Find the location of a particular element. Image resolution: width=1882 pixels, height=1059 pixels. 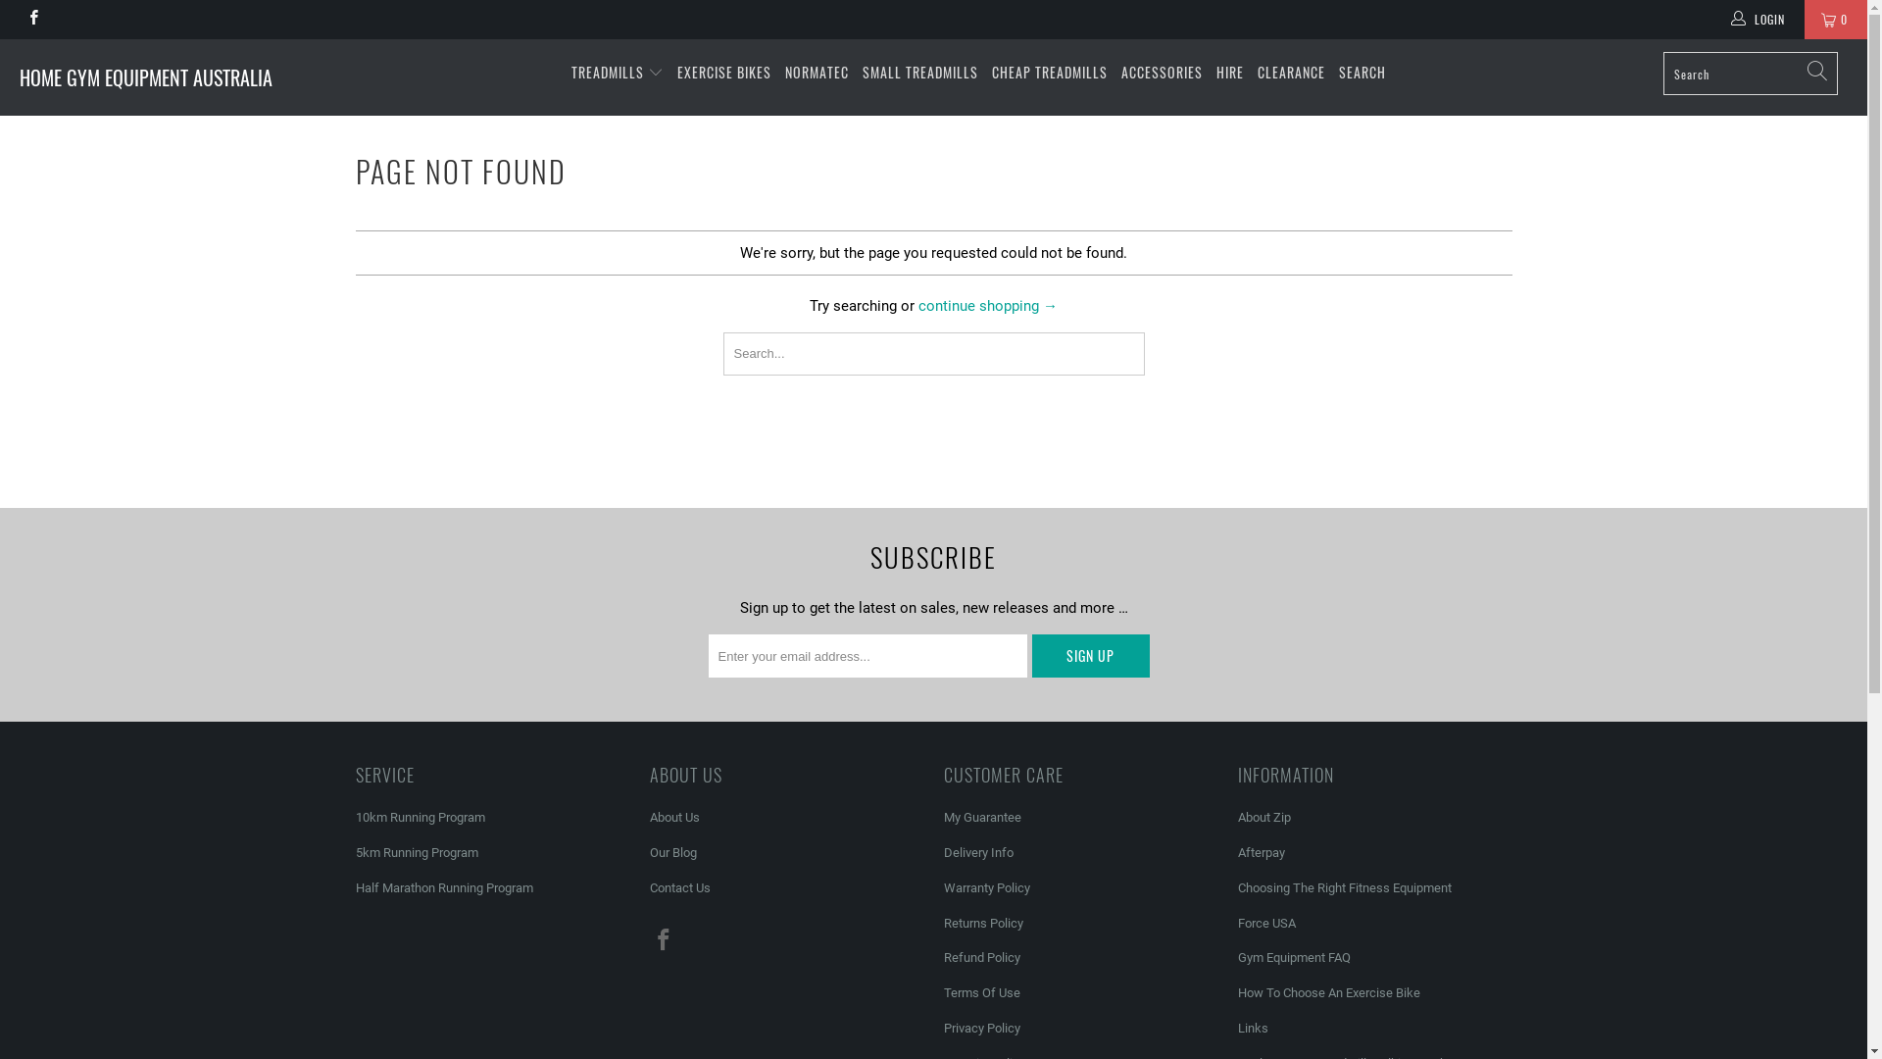

Refund Policy is located at coordinates (981, 957).